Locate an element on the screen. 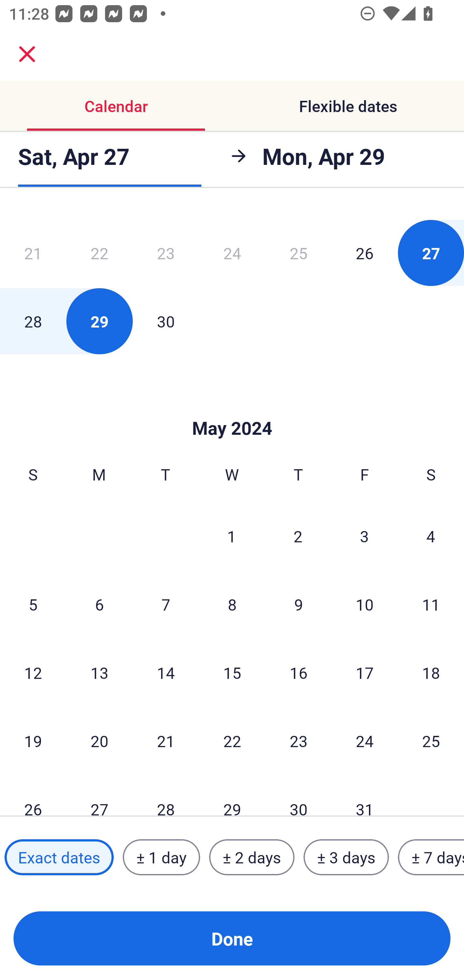 Image resolution: width=464 pixels, height=979 pixels. 7 Tuesday, May 7, 2024 is located at coordinates (166, 604).